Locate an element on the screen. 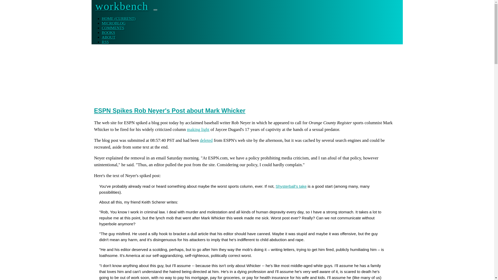  ESPN Spikes Rob Neyer's Post about Mark Whicker is located at coordinates (170, 110).